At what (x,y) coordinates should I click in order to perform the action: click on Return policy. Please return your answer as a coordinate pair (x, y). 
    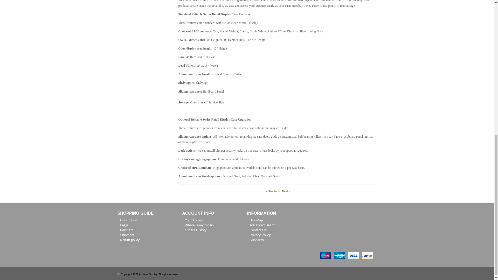
    Looking at the image, I should click on (130, 240).